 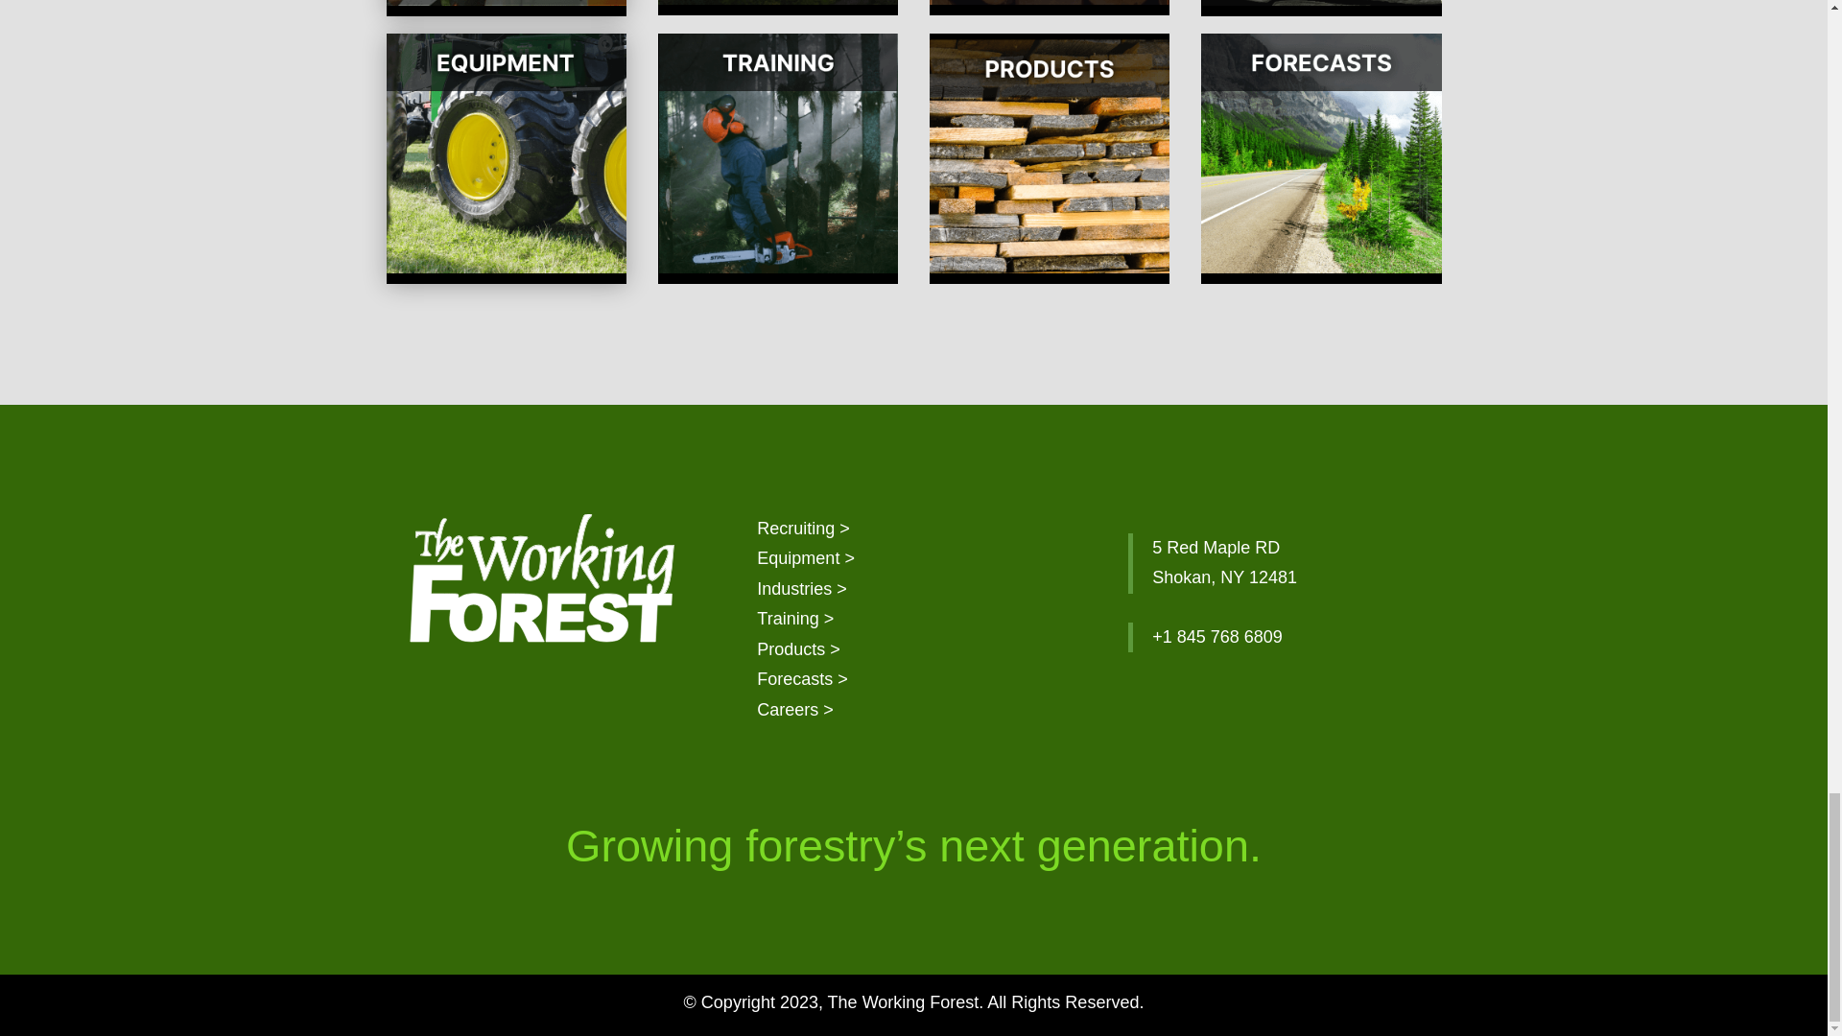 I want to click on Equipment Information, so click(x=806, y=558).